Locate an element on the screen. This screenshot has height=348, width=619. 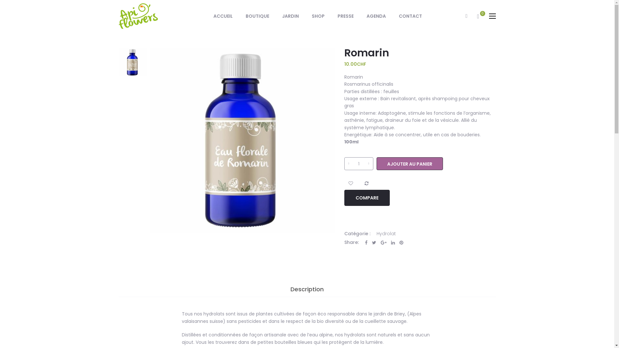
Description is located at coordinates (307, 289).